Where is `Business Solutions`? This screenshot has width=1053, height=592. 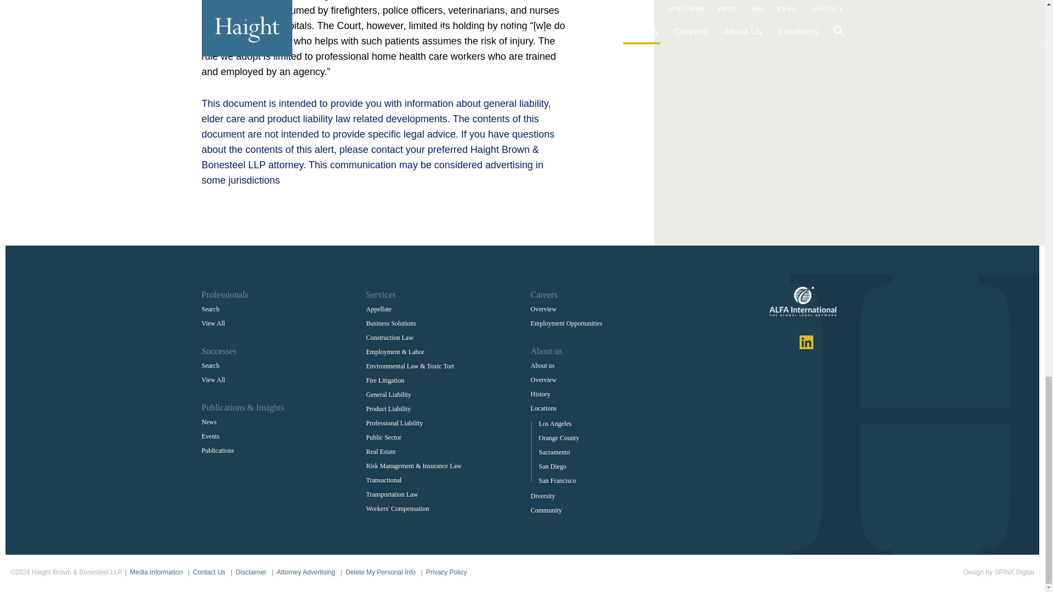 Business Solutions is located at coordinates (391, 323).